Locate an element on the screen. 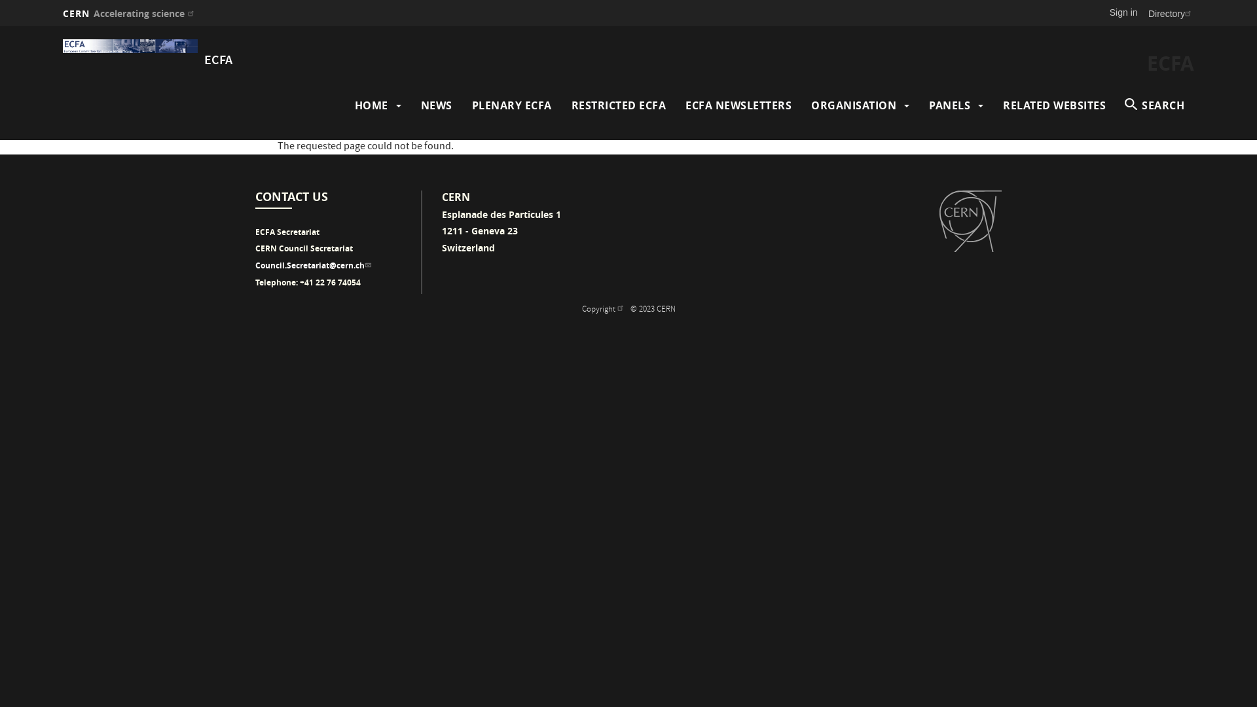 This screenshot has height=707, width=1257. HOME is located at coordinates (372, 105).